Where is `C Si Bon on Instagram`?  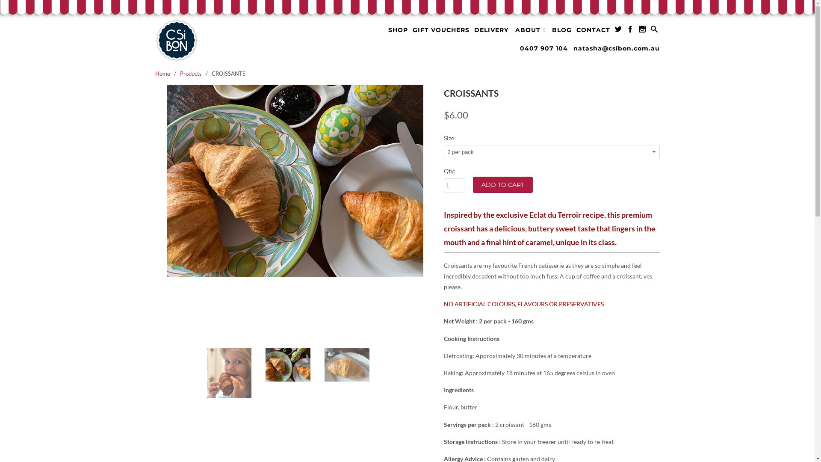
C Si Bon on Instagram is located at coordinates (642, 31).